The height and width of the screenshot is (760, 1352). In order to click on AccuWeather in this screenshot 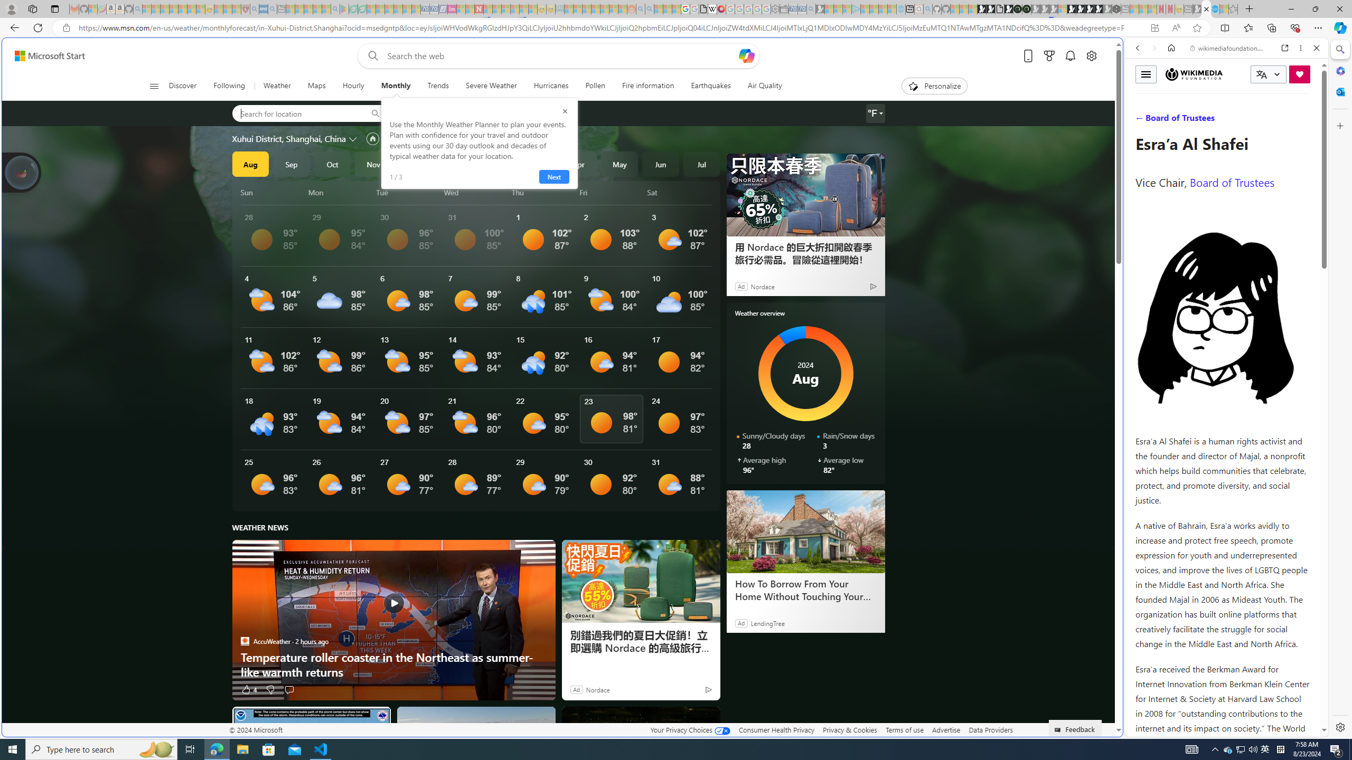, I will do `click(245, 641)`.